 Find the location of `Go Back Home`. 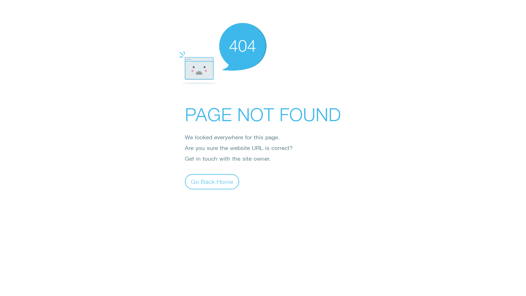

Go Back Home is located at coordinates (212, 181).